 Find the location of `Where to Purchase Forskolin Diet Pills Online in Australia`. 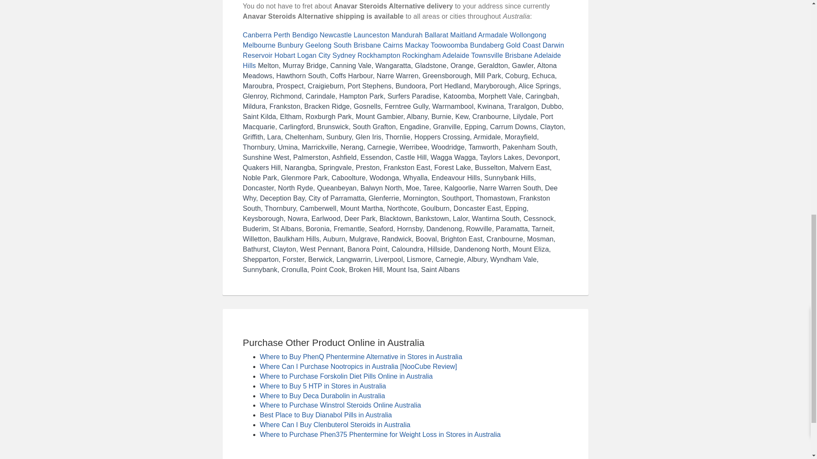

Where to Purchase Forskolin Diet Pills Online in Australia is located at coordinates (346, 376).